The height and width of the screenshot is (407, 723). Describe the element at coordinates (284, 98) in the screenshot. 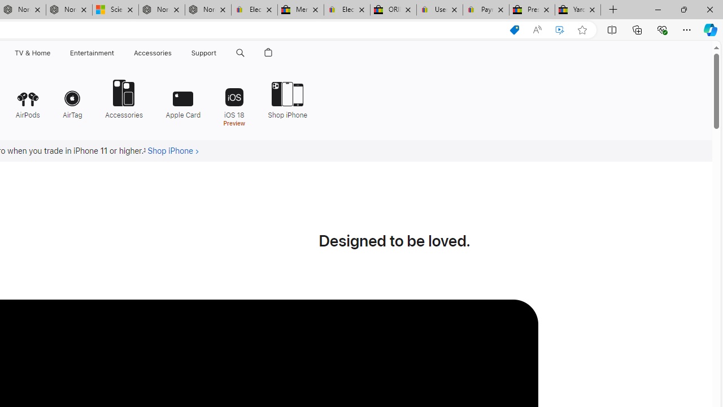

I see `Shop iPhone` at that location.